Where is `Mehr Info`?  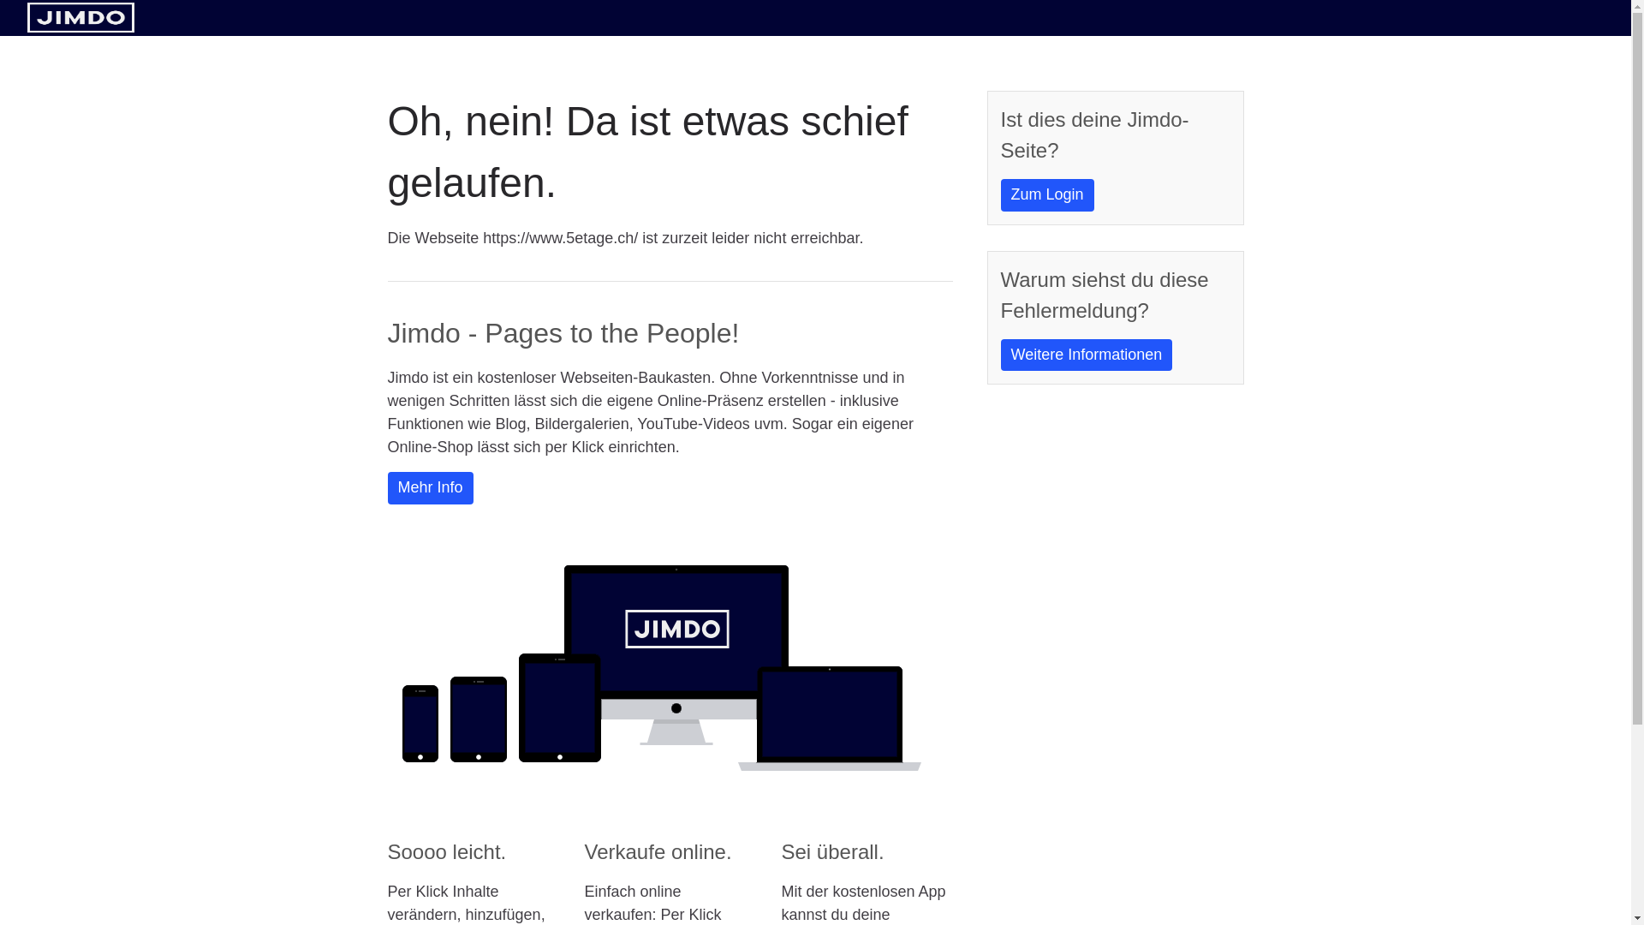
Mehr Info is located at coordinates (430, 488).